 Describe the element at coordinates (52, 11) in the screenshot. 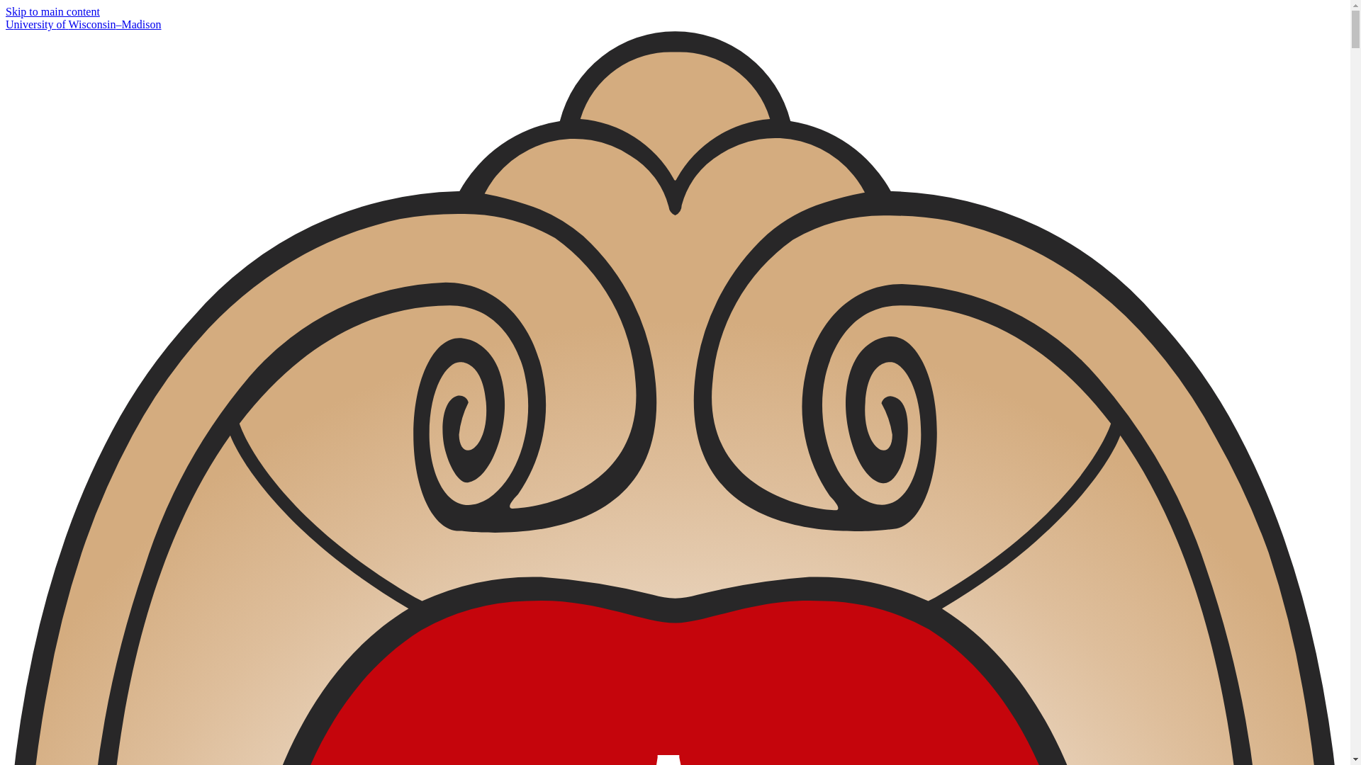

I see `Skip to main content` at that location.